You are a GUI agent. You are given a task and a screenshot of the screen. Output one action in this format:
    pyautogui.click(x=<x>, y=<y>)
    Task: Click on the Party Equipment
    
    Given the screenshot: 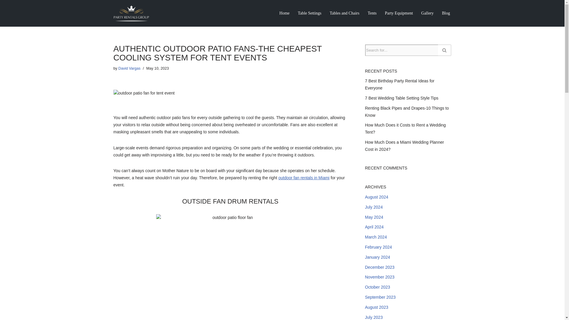 What is the action you would take?
    pyautogui.click(x=399, y=13)
    